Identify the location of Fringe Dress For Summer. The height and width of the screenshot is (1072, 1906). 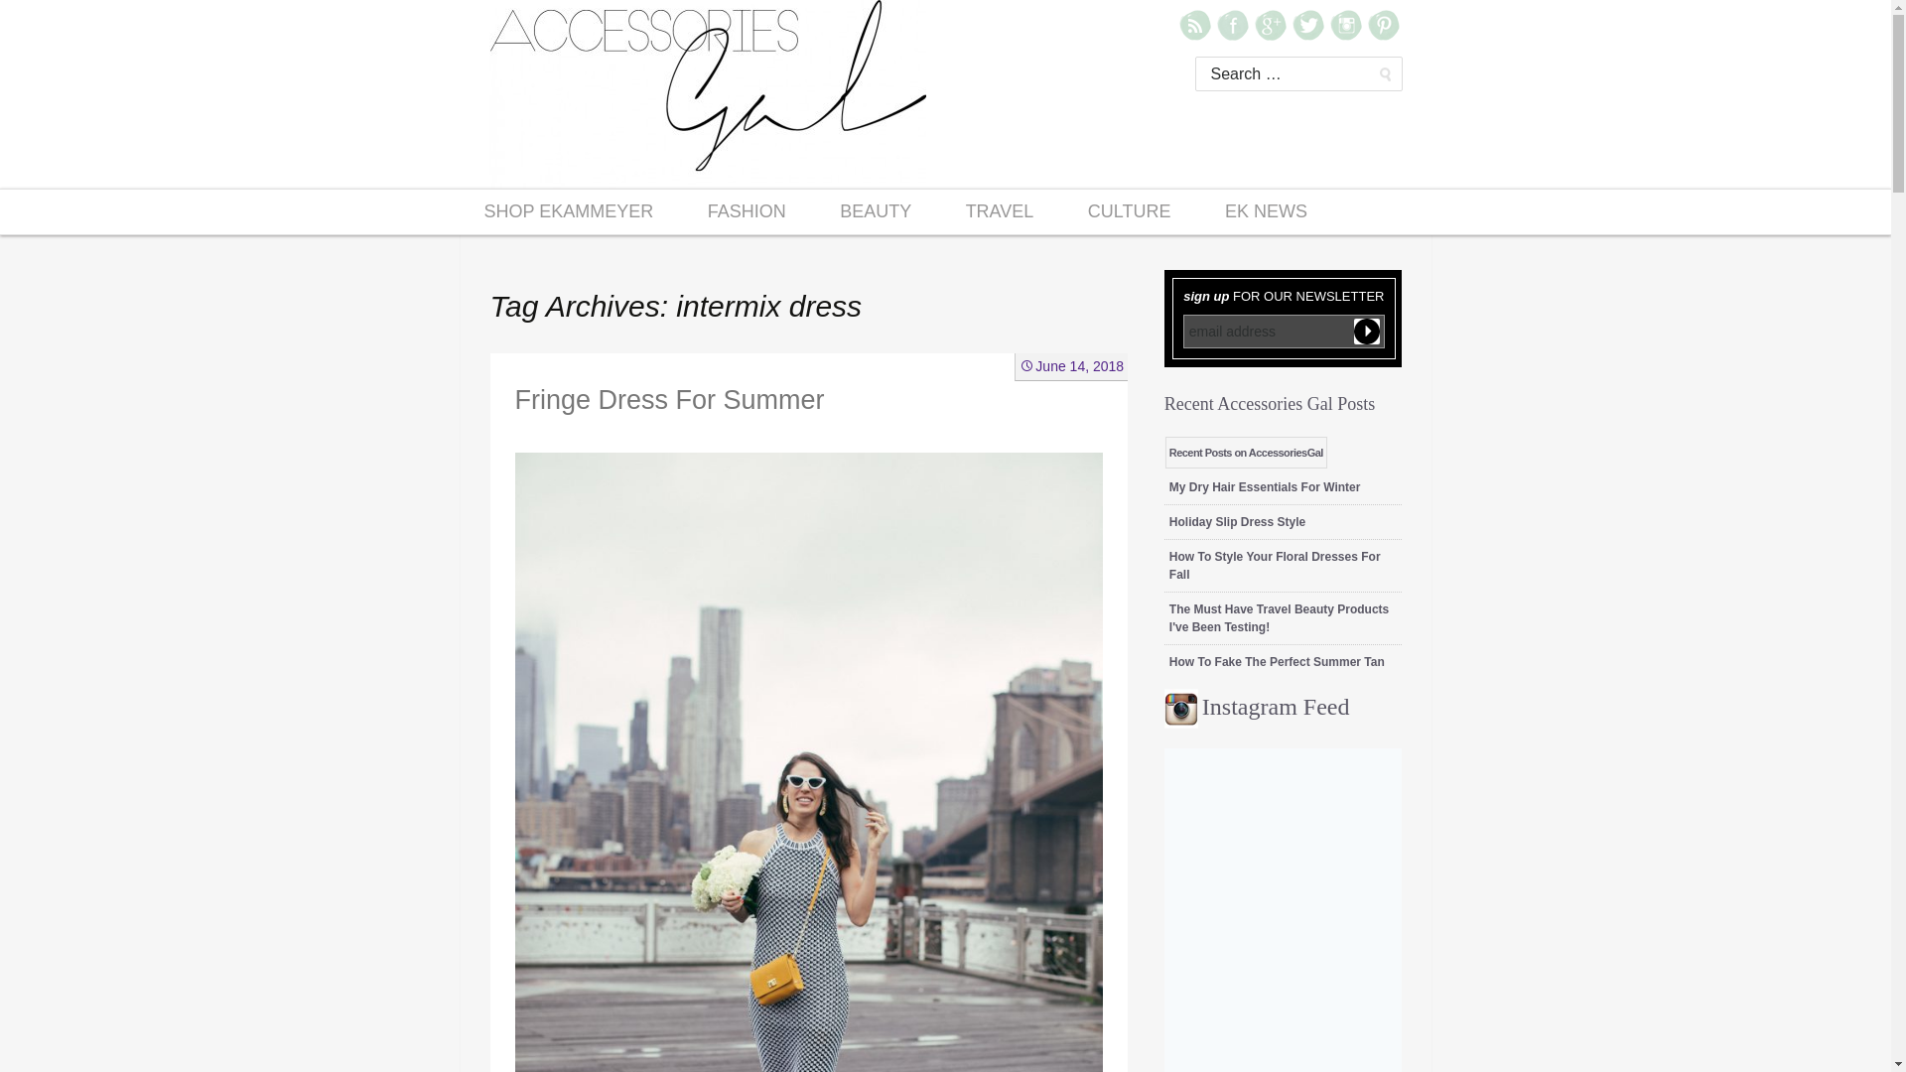
(669, 399).